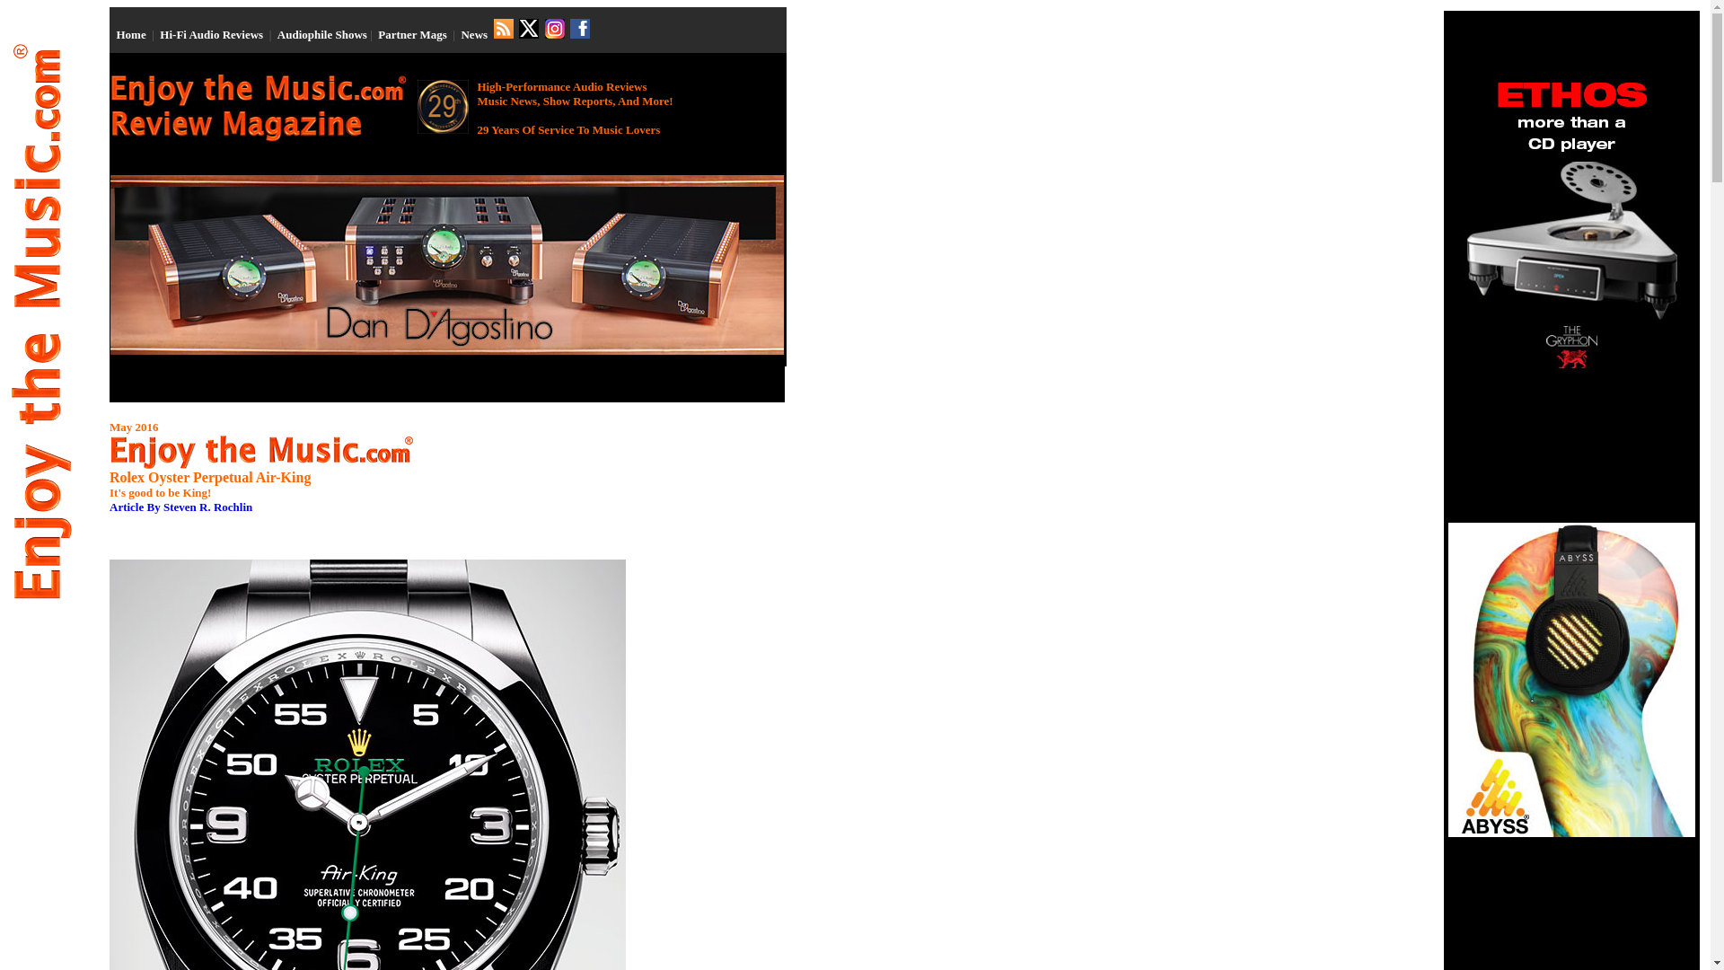  What do you see at coordinates (474, 34) in the screenshot?
I see `News` at bounding box center [474, 34].